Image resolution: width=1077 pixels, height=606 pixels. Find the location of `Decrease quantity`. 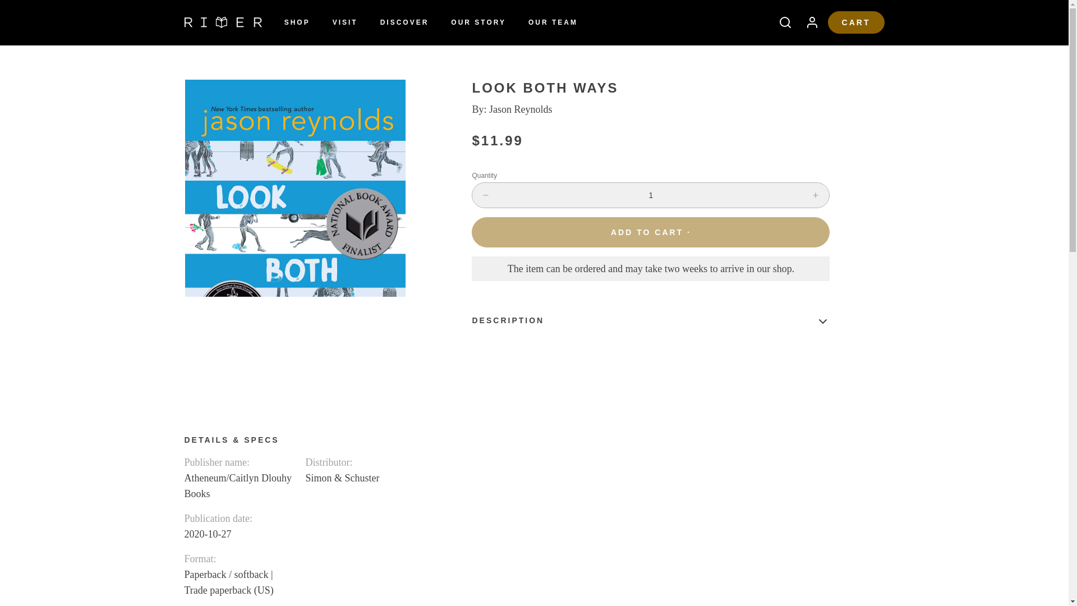

Decrease quantity is located at coordinates (486, 195).